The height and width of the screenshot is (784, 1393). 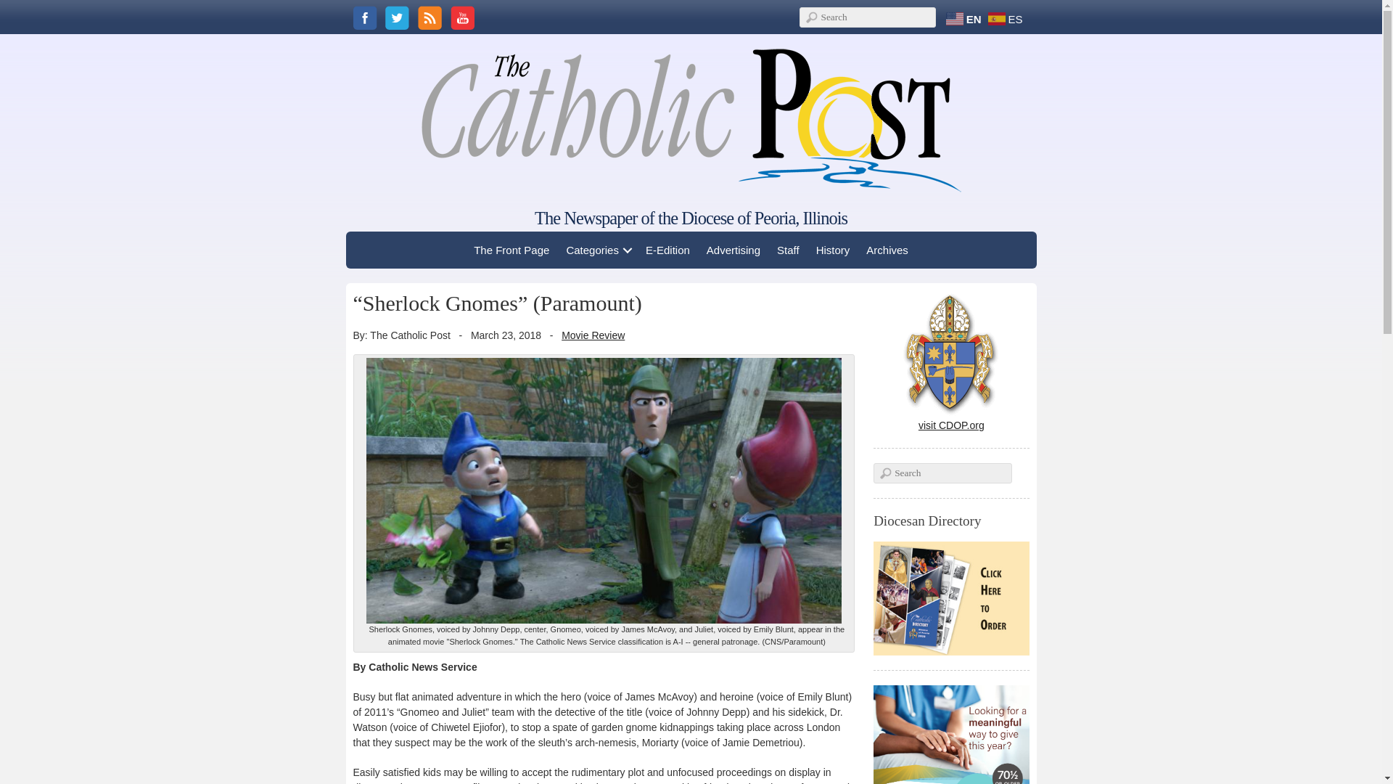 What do you see at coordinates (1007, 18) in the screenshot?
I see `ES` at bounding box center [1007, 18].